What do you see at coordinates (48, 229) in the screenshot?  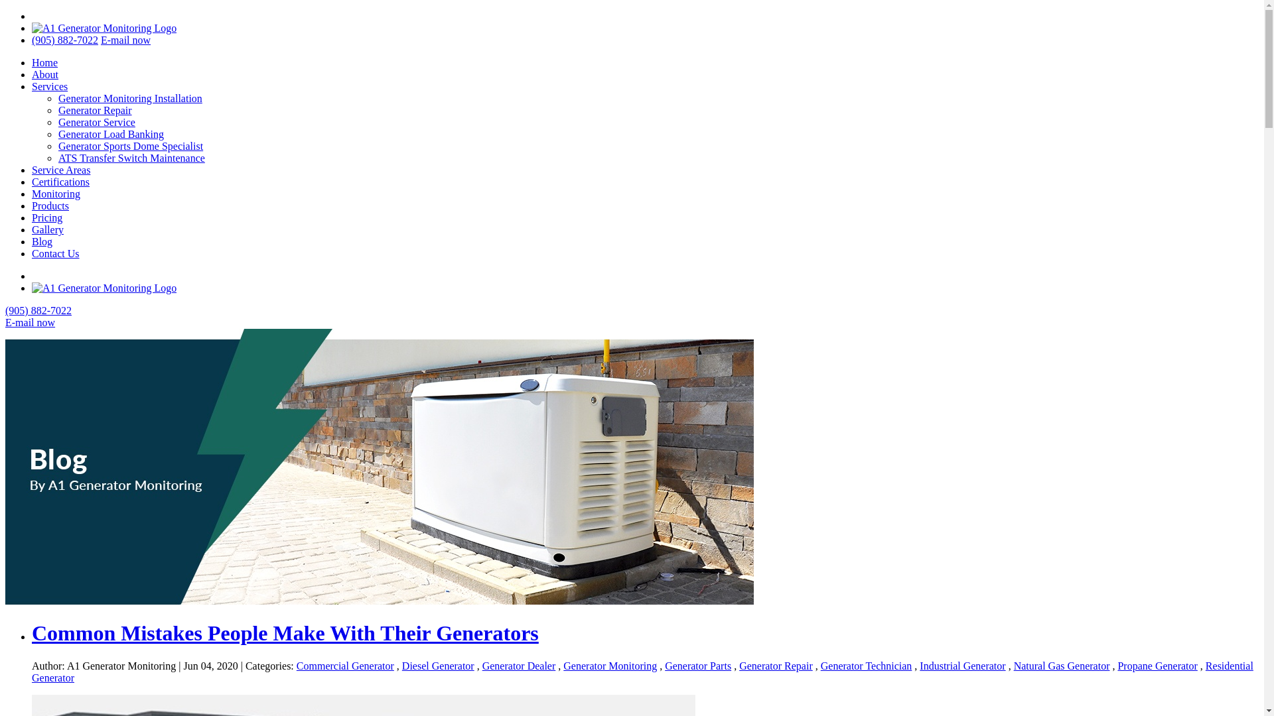 I see `Gallery` at bounding box center [48, 229].